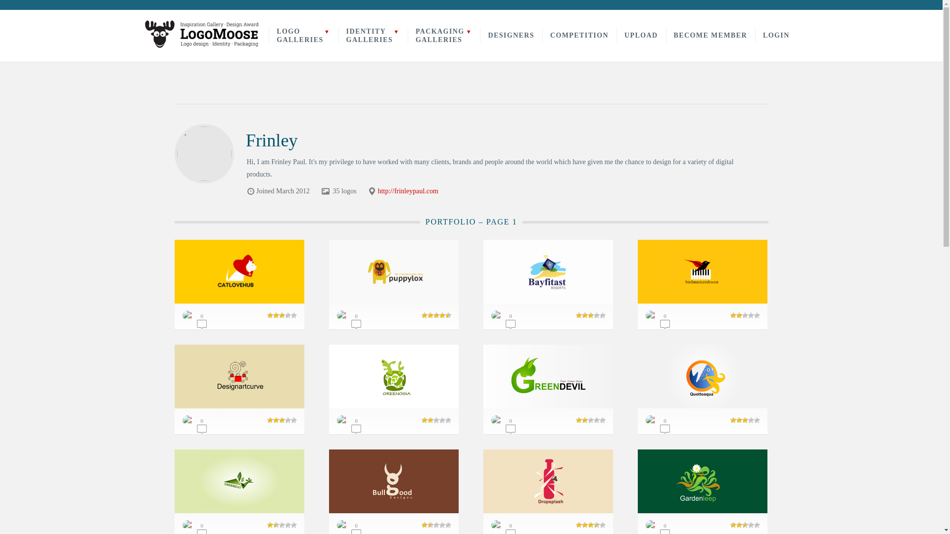  What do you see at coordinates (641, 36) in the screenshot?
I see `Identity Galleries` at bounding box center [641, 36].